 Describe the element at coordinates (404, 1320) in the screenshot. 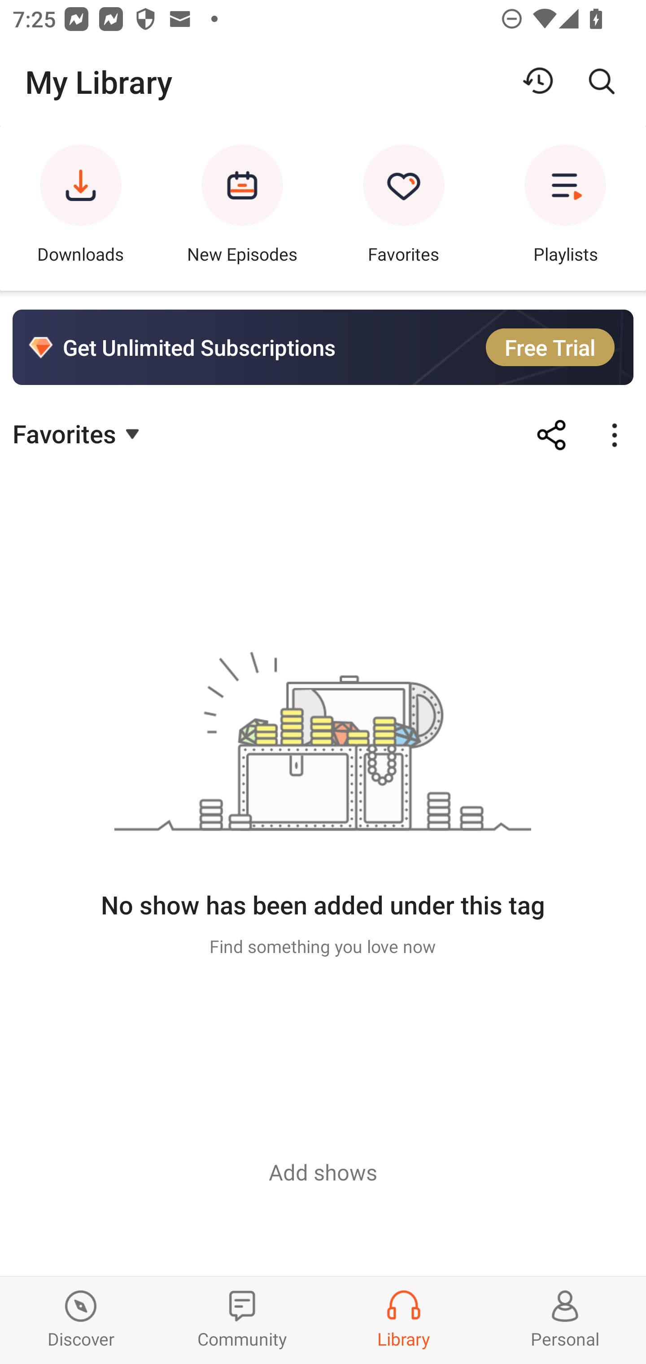

I see `Library` at that location.